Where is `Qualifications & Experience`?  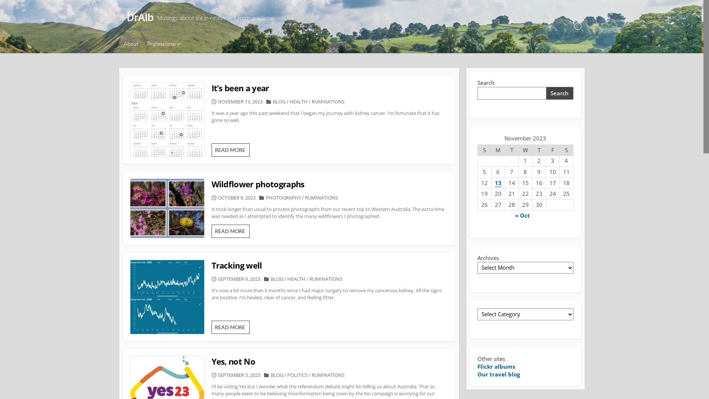
Qualifications & Experience is located at coordinates (179, 47).